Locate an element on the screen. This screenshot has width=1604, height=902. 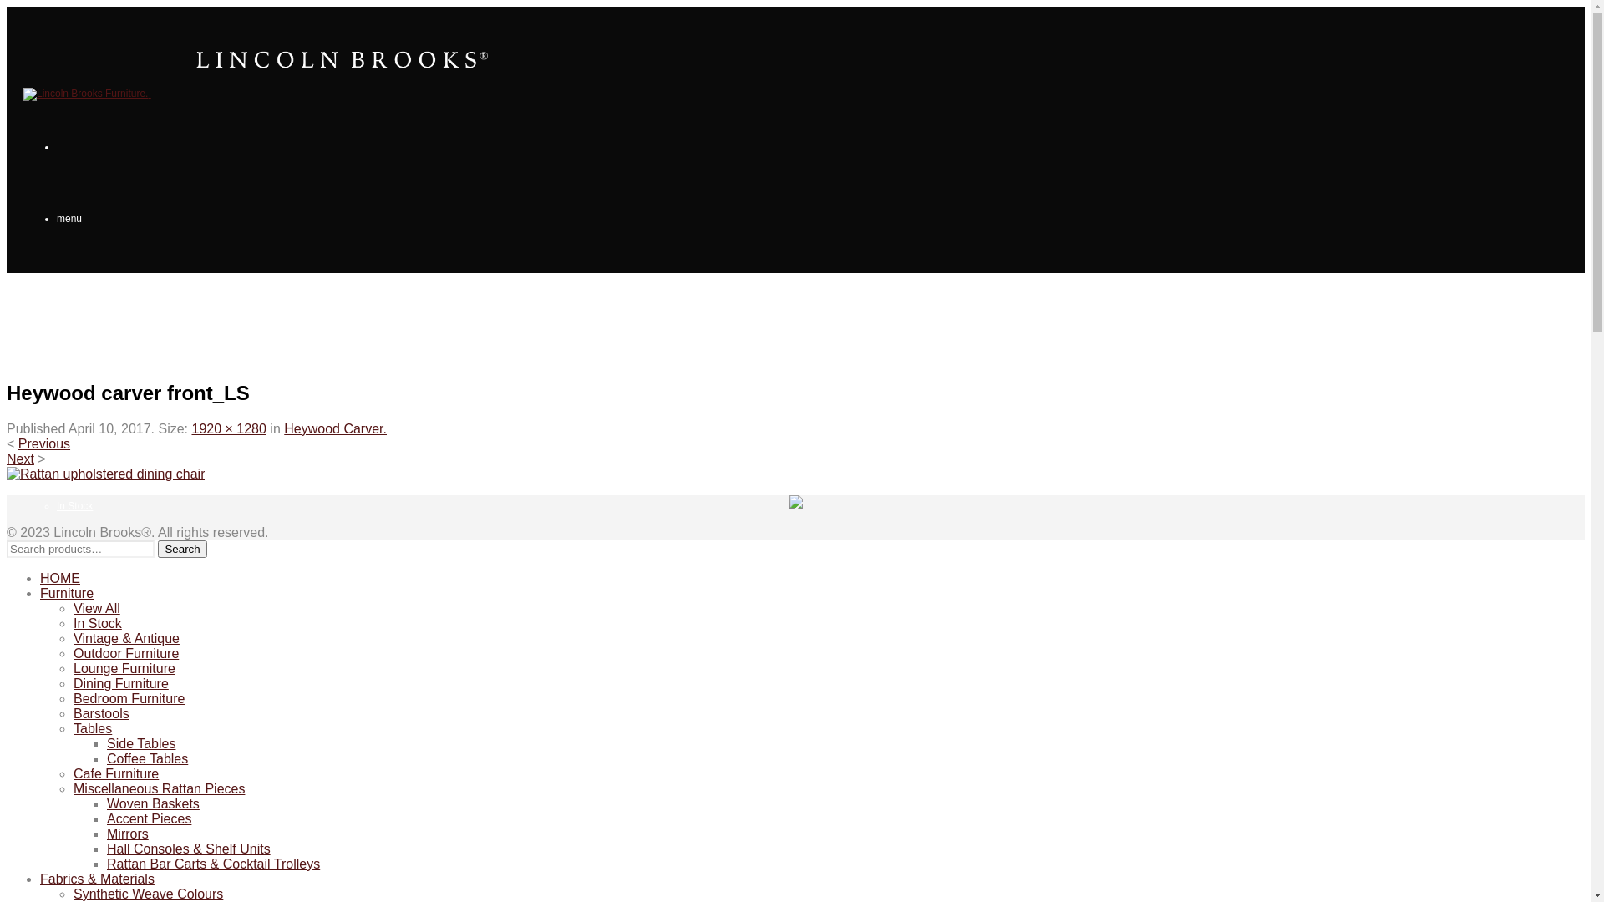
Lounge Furniture is located at coordinates (95, 722).